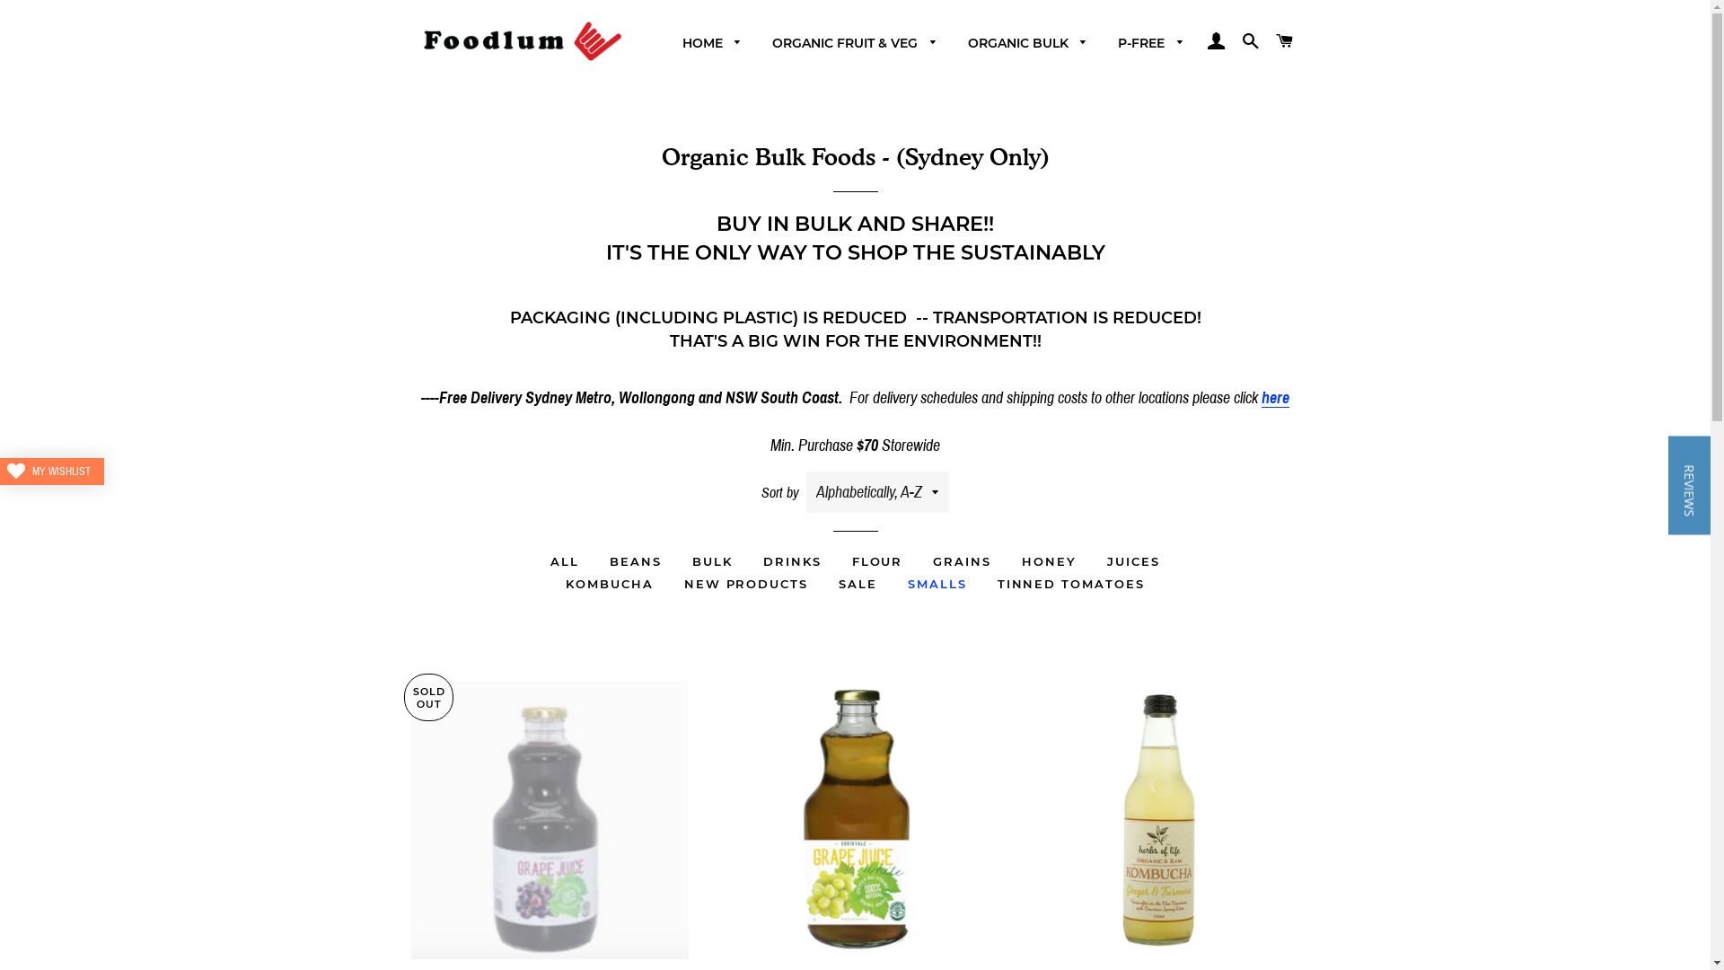 This screenshot has height=970, width=1724. Describe the element at coordinates (858, 584) in the screenshot. I see `SALE` at that location.